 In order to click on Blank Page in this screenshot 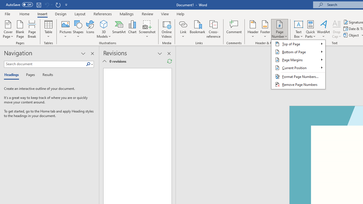, I will do `click(20, 29)`.